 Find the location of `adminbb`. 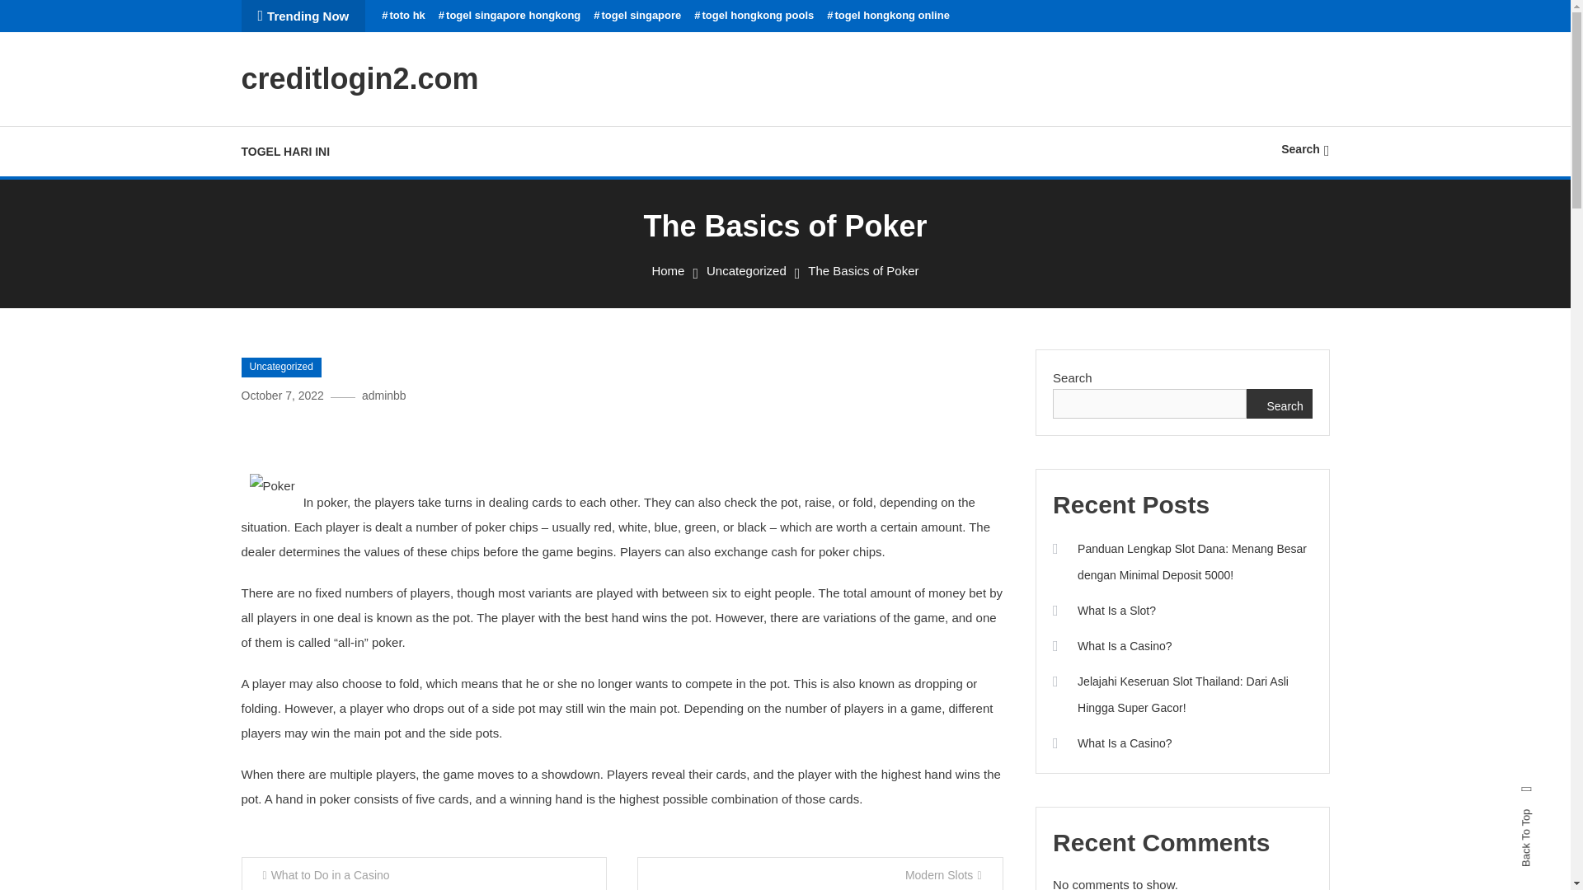

adminbb is located at coordinates (384, 396).